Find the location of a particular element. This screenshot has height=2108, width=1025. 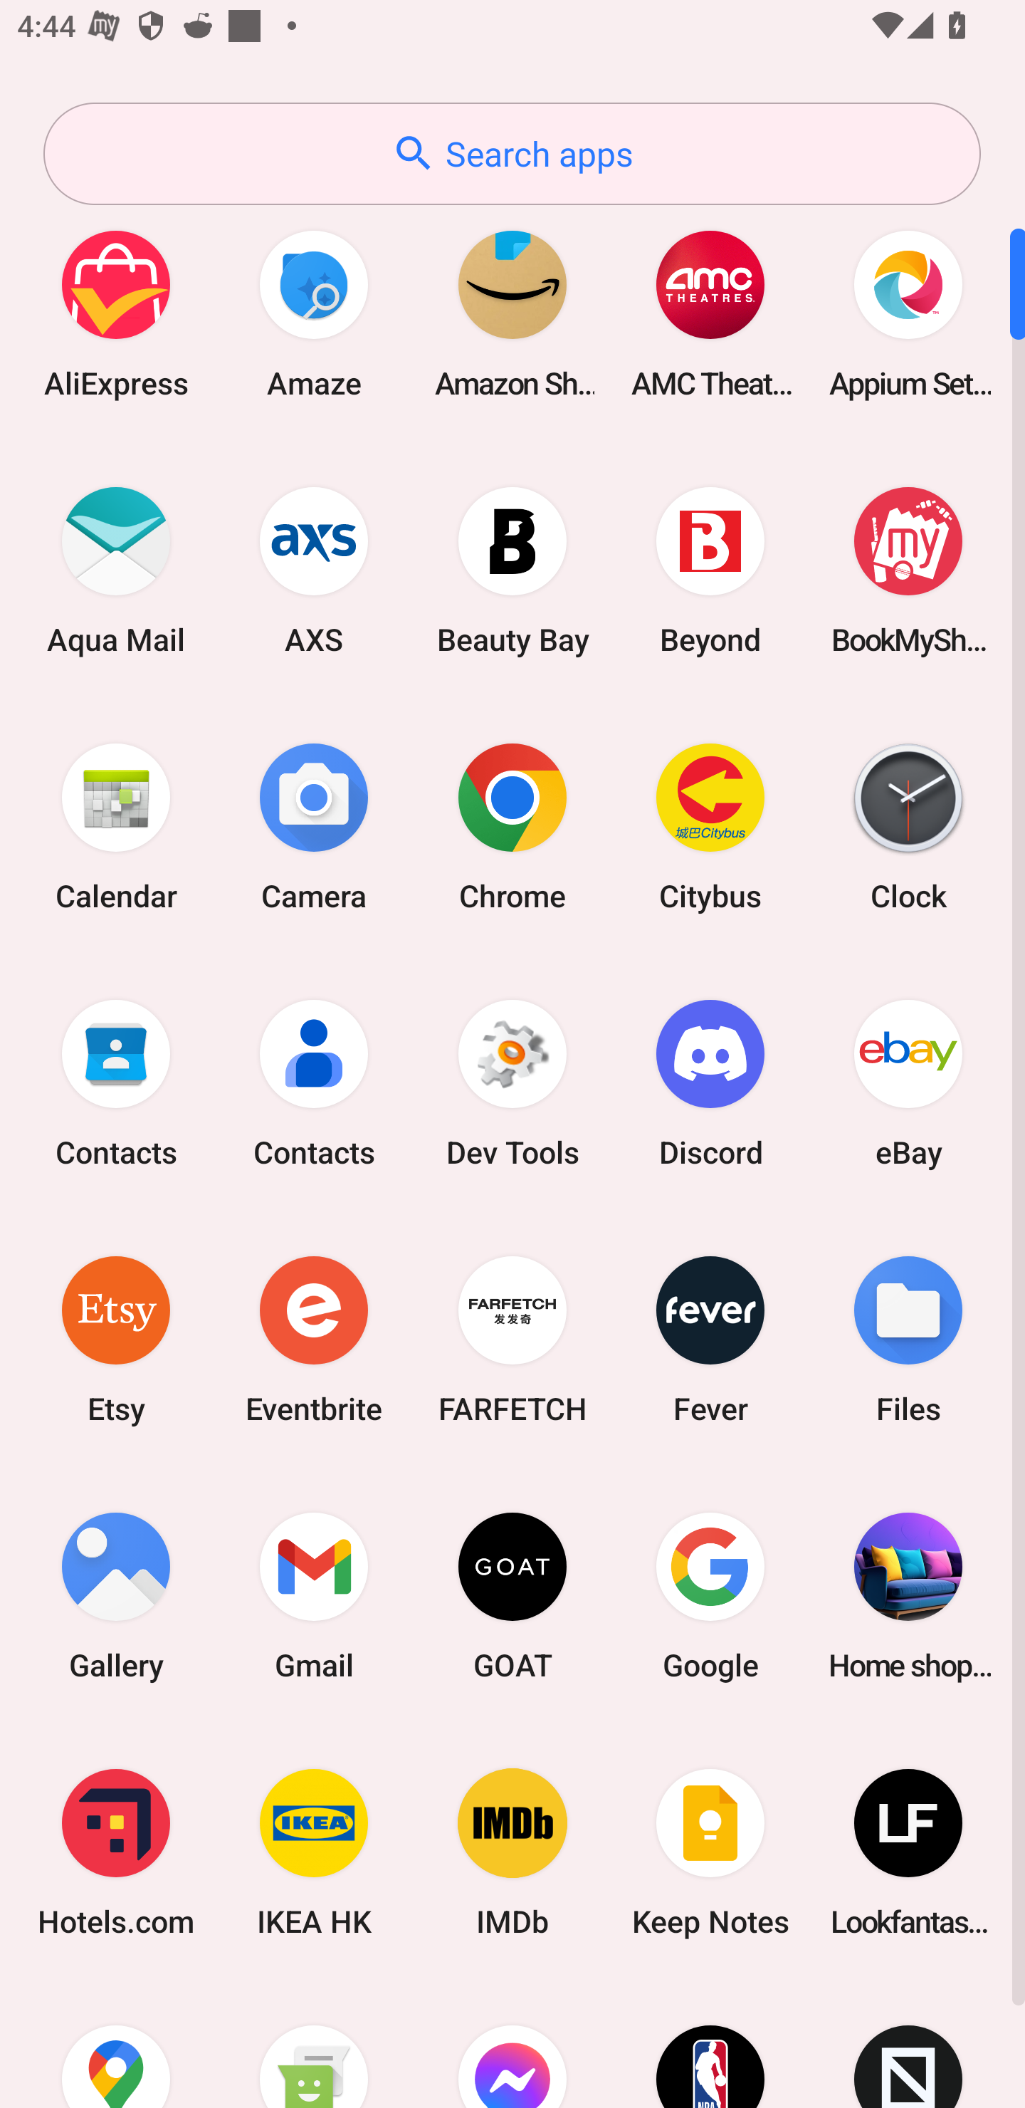

BookMyShow is located at coordinates (908, 570).